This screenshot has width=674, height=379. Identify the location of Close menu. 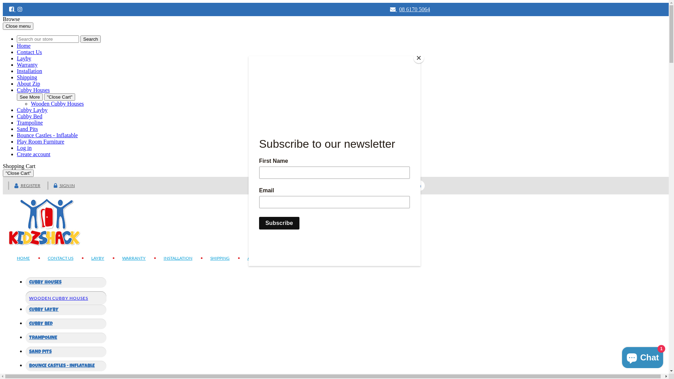
(18, 26).